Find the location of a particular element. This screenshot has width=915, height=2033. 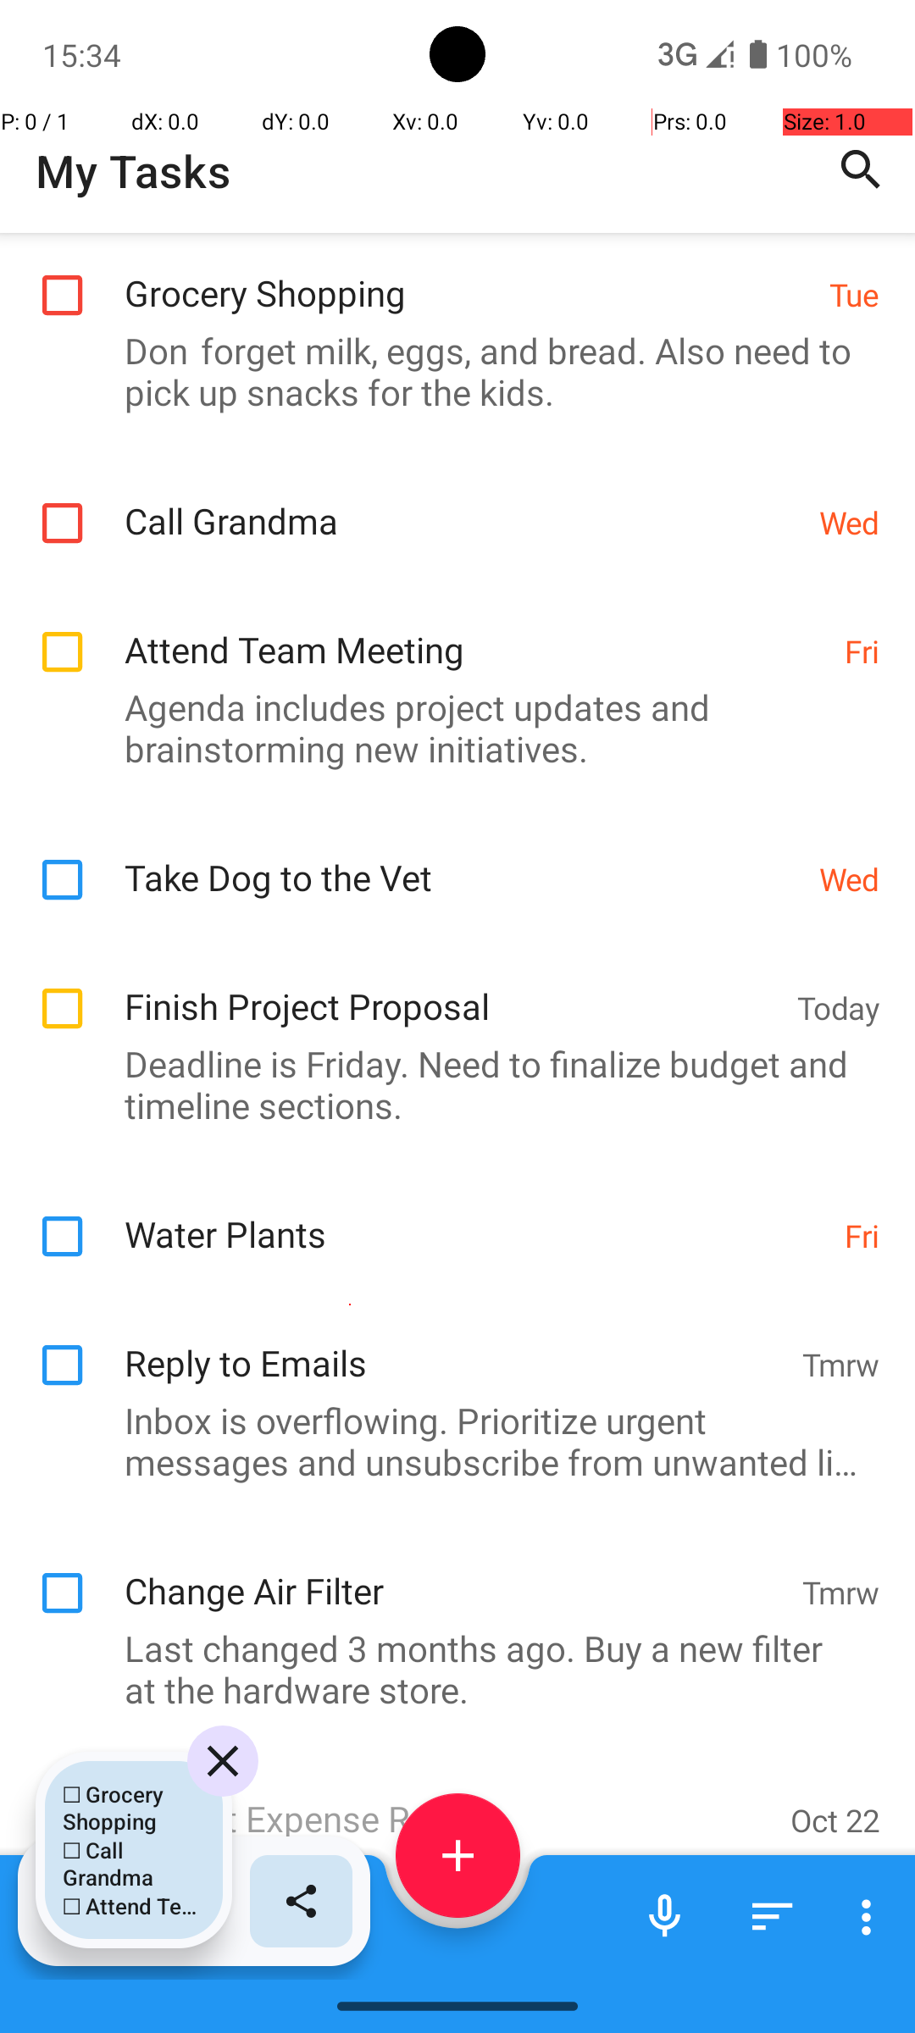

Don	 forget milk, eggs, and bread. Also need to pick up snacks for the kids. is located at coordinates (449, 371).